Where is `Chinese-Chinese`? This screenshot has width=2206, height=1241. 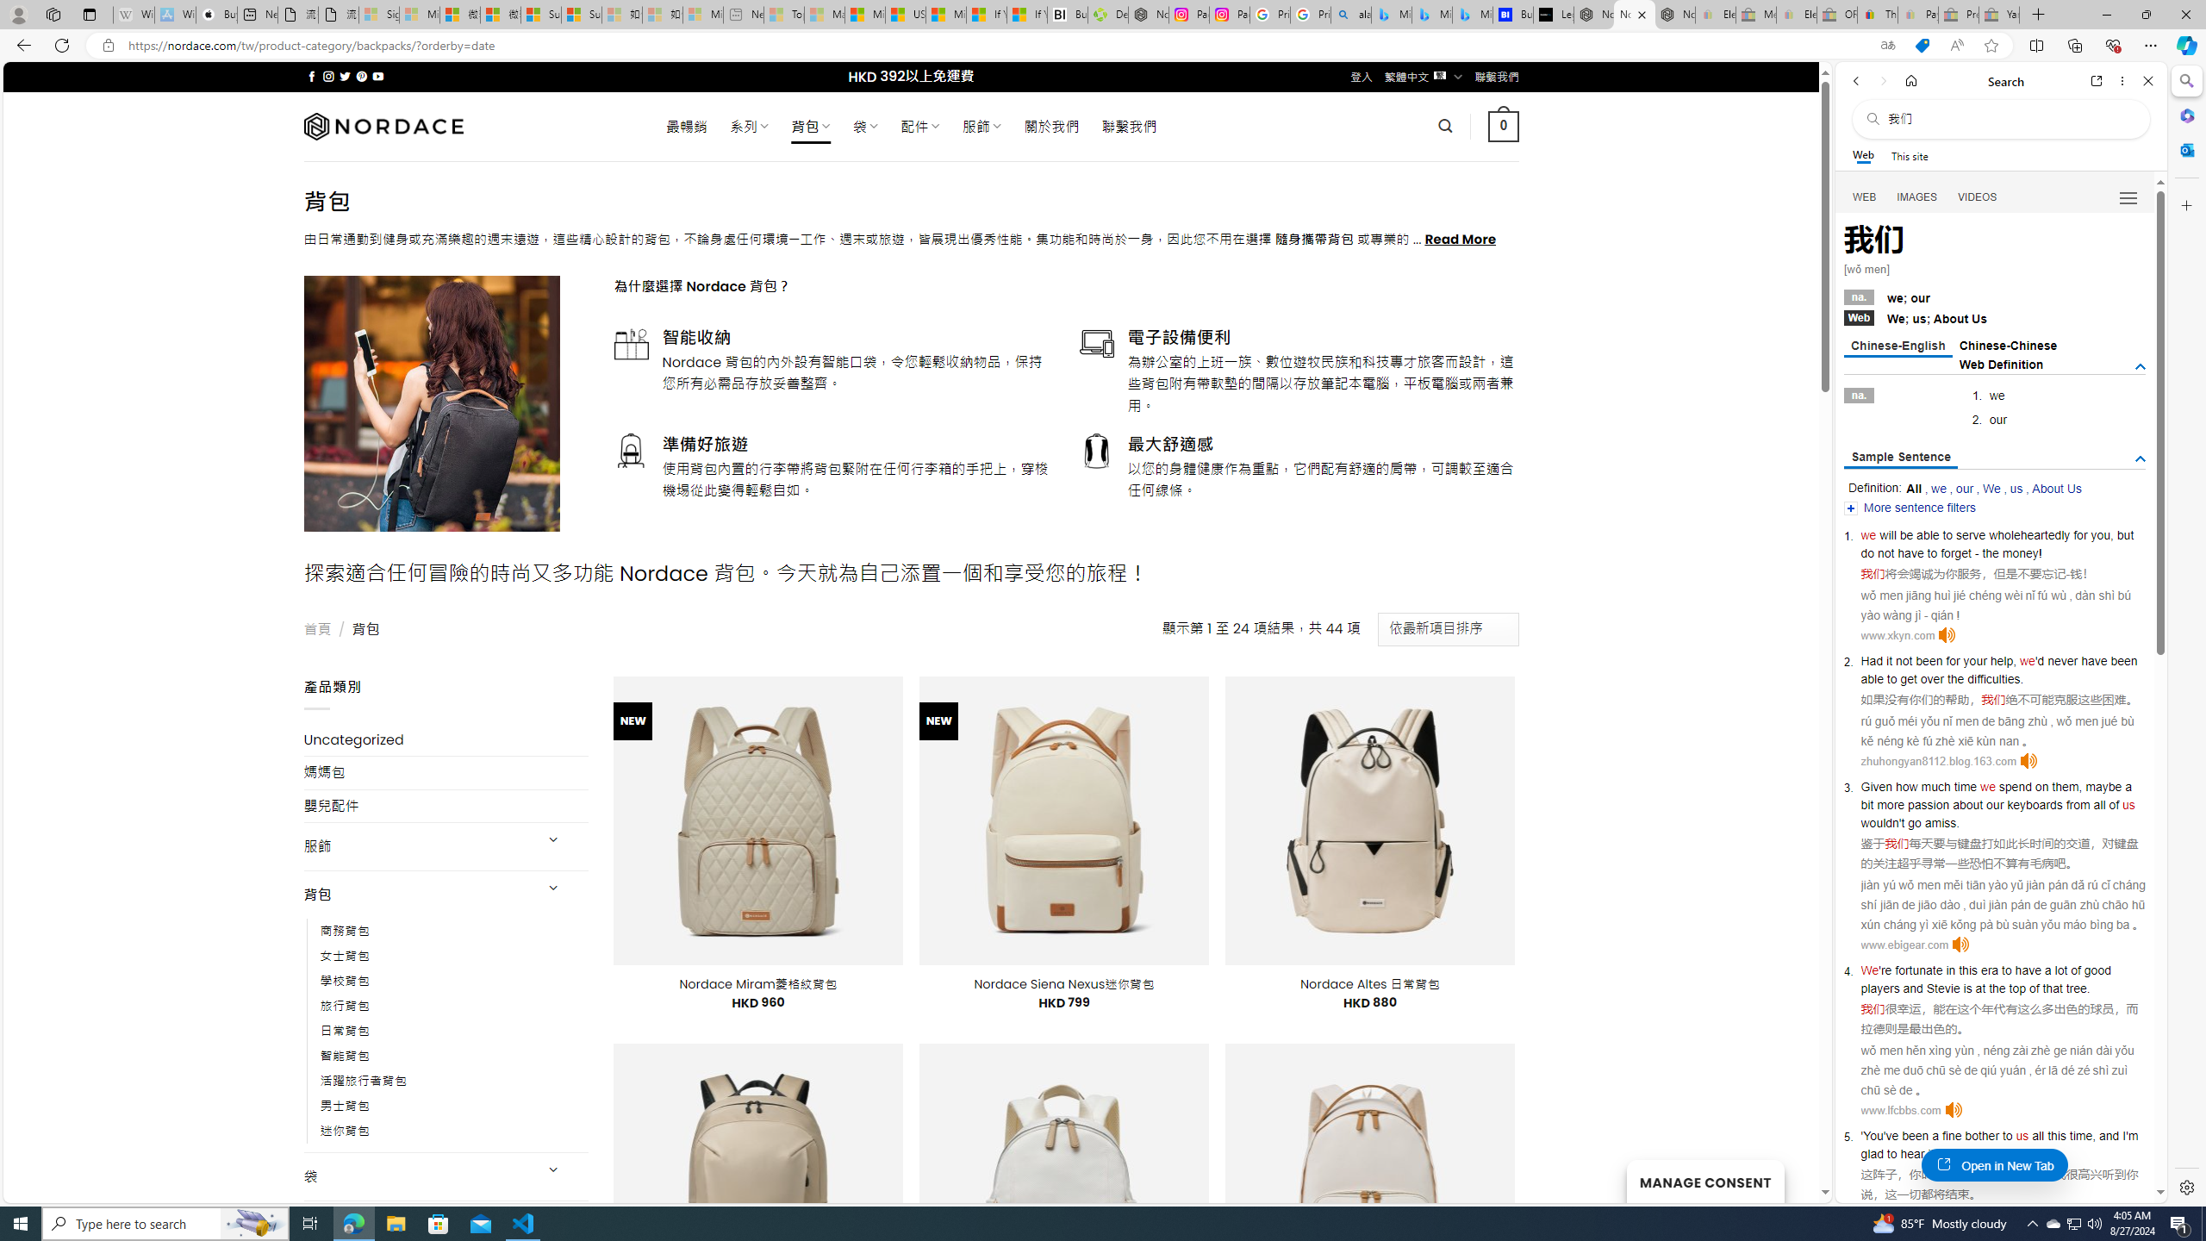 Chinese-Chinese is located at coordinates (2008, 345).